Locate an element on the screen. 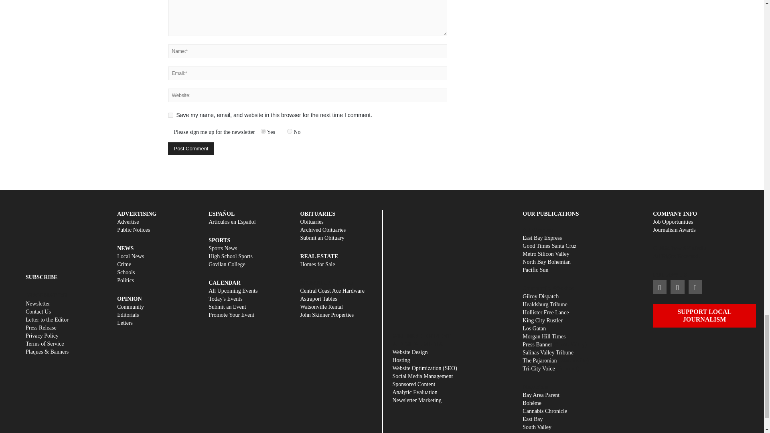 This screenshot has height=433, width=770. Post Comment is located at coordinates (191, 148).